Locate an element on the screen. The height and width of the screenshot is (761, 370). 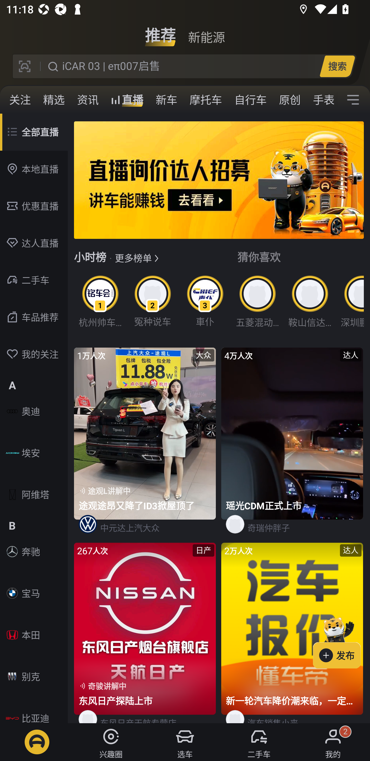
搜索 is located at coordinates (337, 66).